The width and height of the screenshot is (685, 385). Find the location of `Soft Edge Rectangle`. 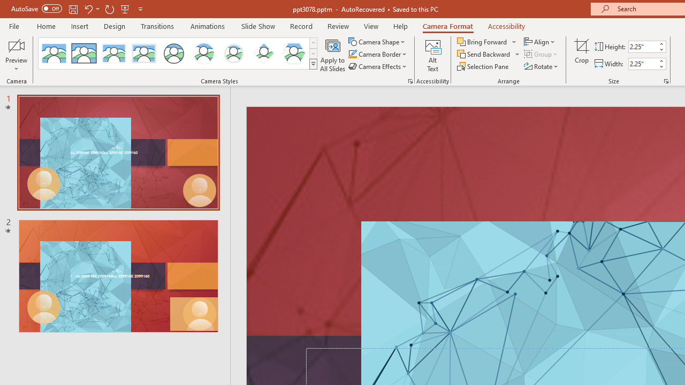

Soft Edge Rectangle is located at coordinates (143, 53).